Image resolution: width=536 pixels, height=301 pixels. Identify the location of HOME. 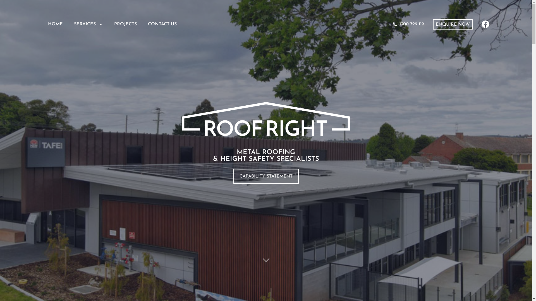
(55, 24).